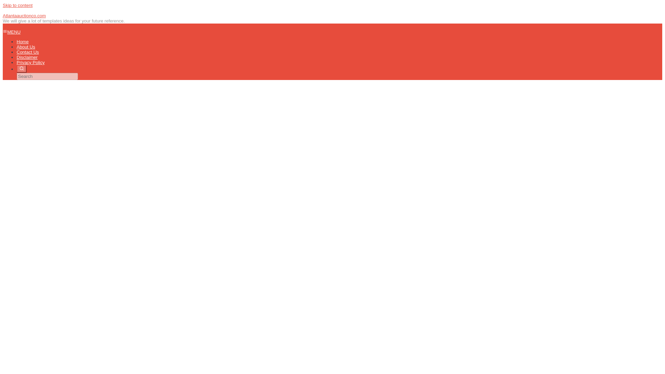 This screenshot has height=374, width=665. What do you see at coordinates (21, 69) in the screenshot?
I see `Search` at bounding box center [21, 69].